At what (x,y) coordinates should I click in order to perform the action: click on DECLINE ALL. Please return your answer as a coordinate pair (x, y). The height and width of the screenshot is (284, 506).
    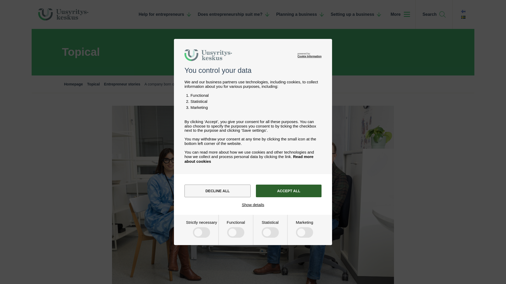
    Looking at the image, I should click on (217, 191).